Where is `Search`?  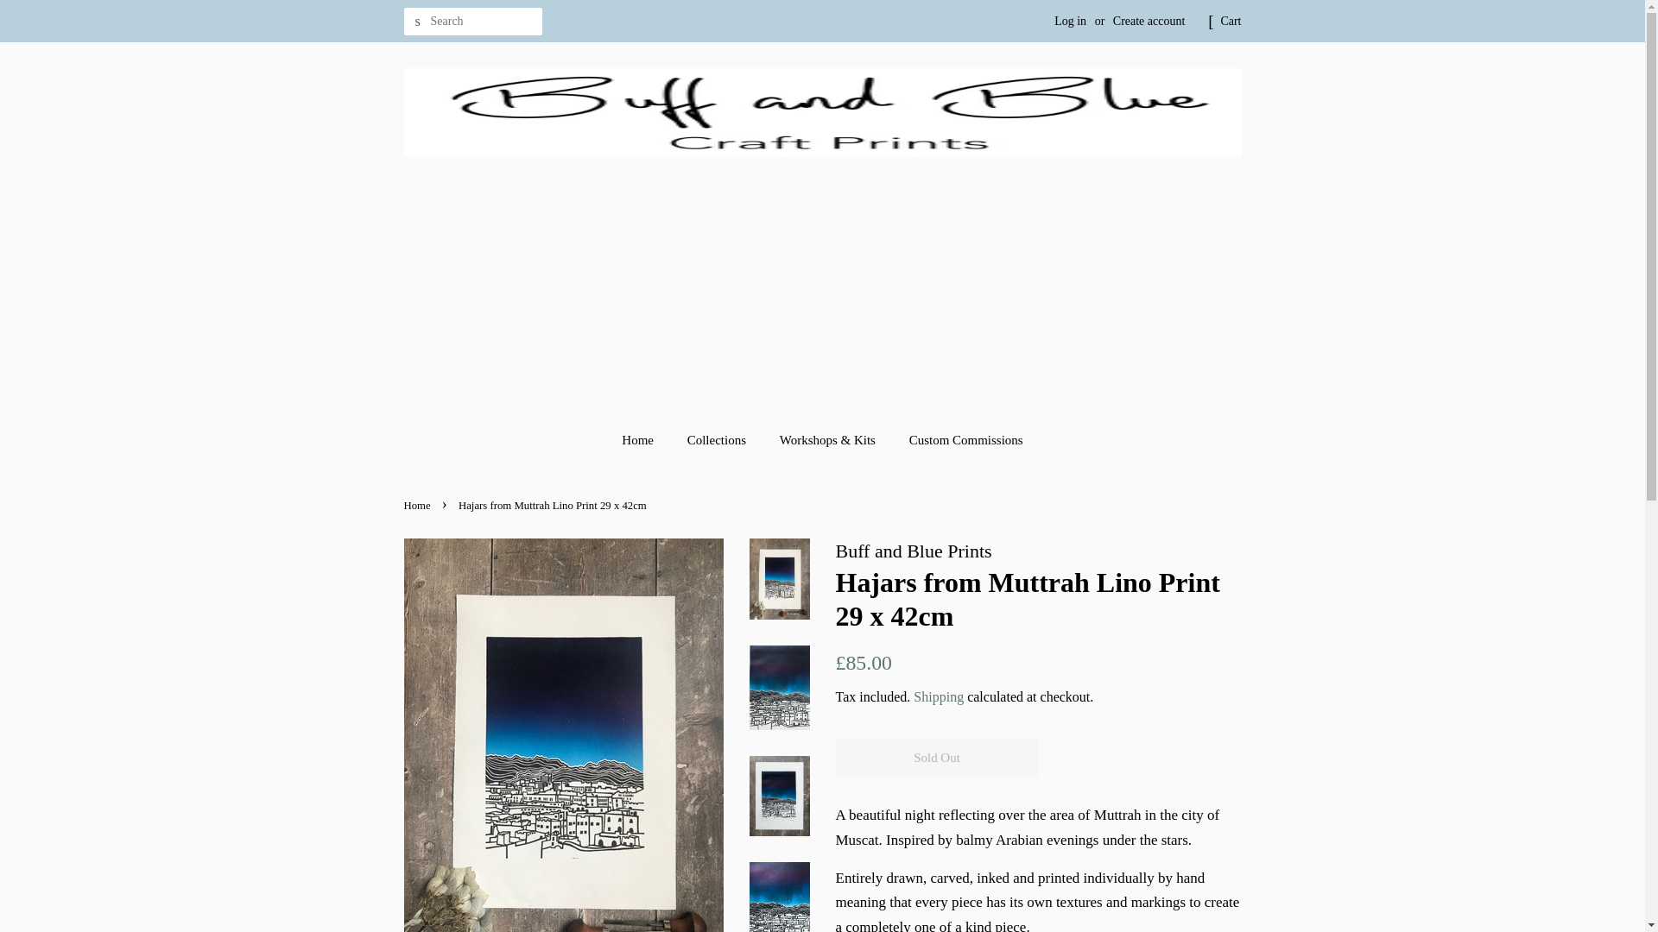 Search is located at coordinates (418, 22).